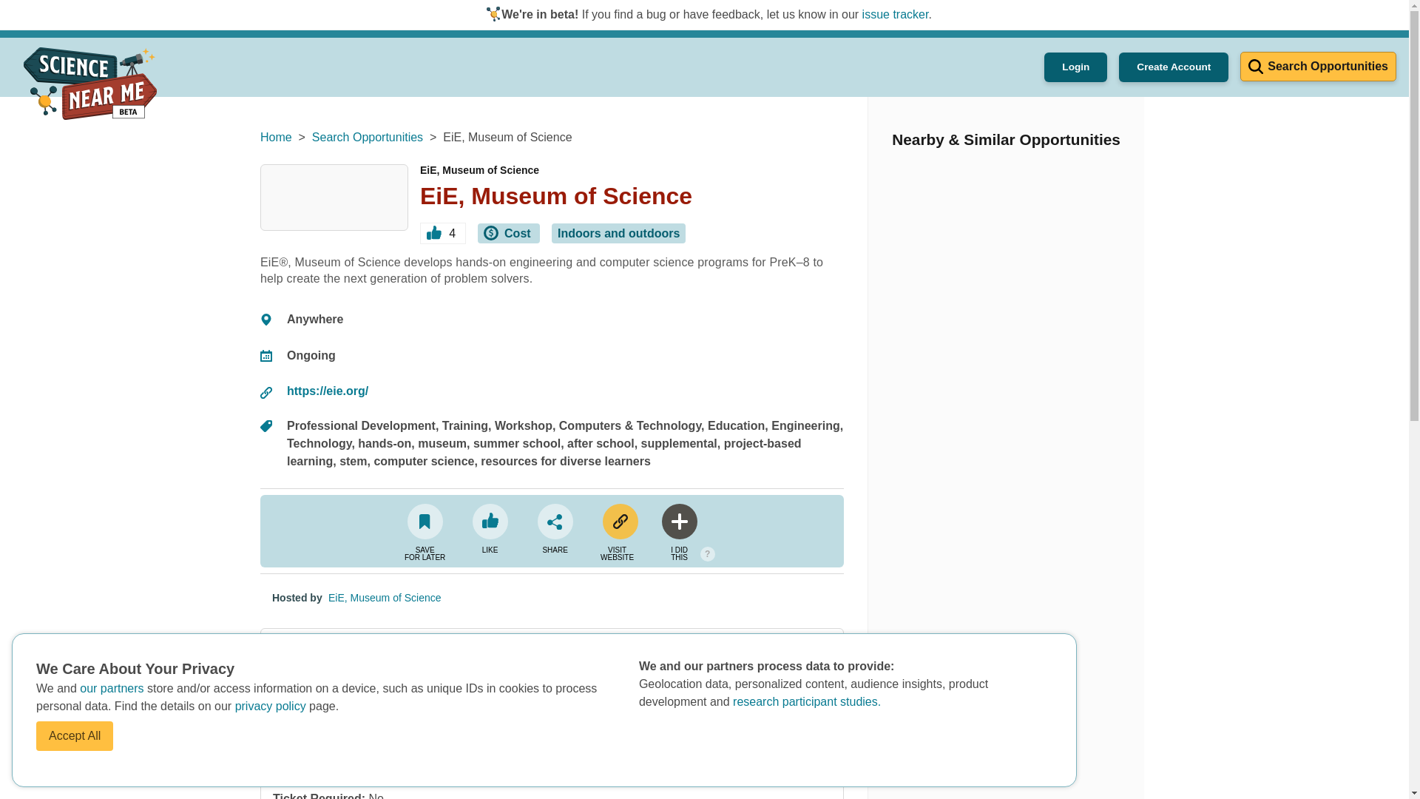  What do you see at coordinates (368, 138) in the screenshot?
I see `Search Opportunities` at bounding box center [368, 138].